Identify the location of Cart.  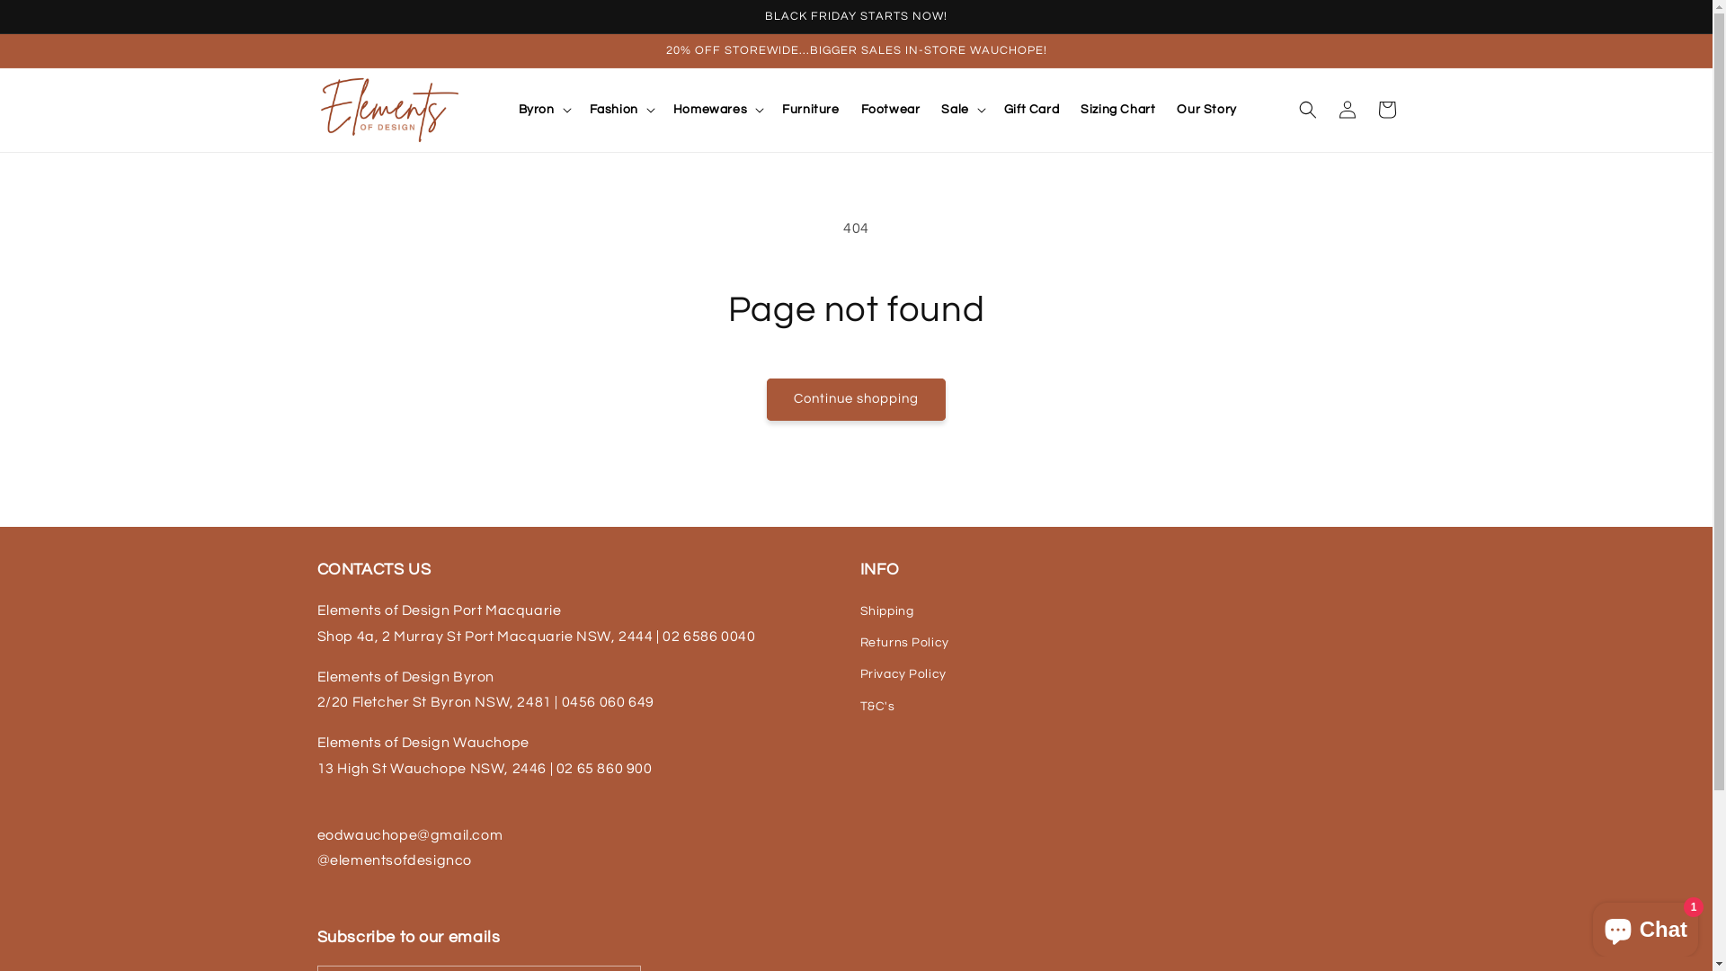
(1386, 110).